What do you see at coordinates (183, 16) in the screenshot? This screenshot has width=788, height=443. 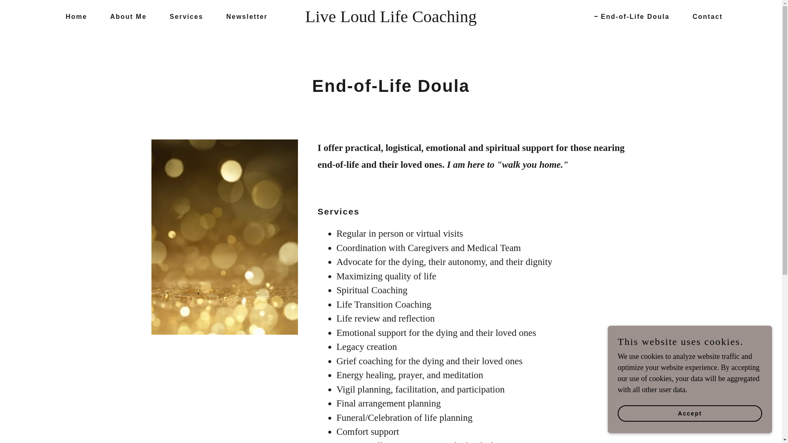 I see `Services` at bounding box center [183, 16].